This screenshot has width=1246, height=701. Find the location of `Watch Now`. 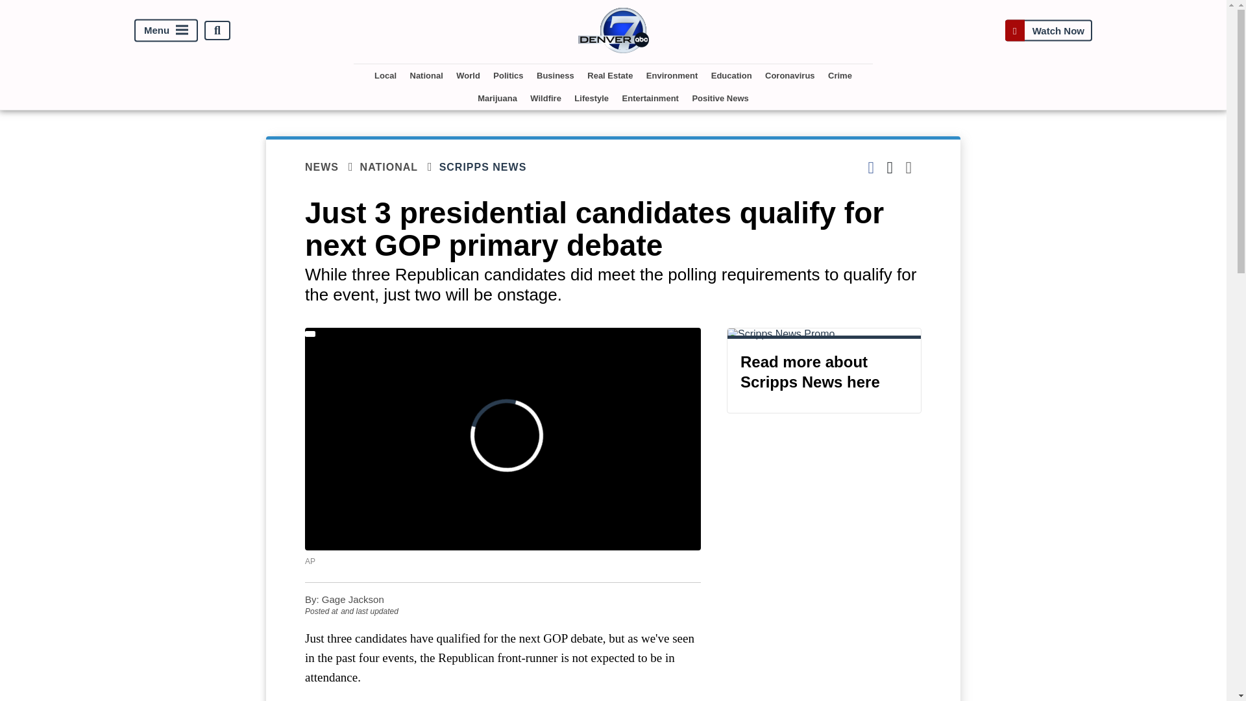

Watch Now is located at coordinates (1048, 30).